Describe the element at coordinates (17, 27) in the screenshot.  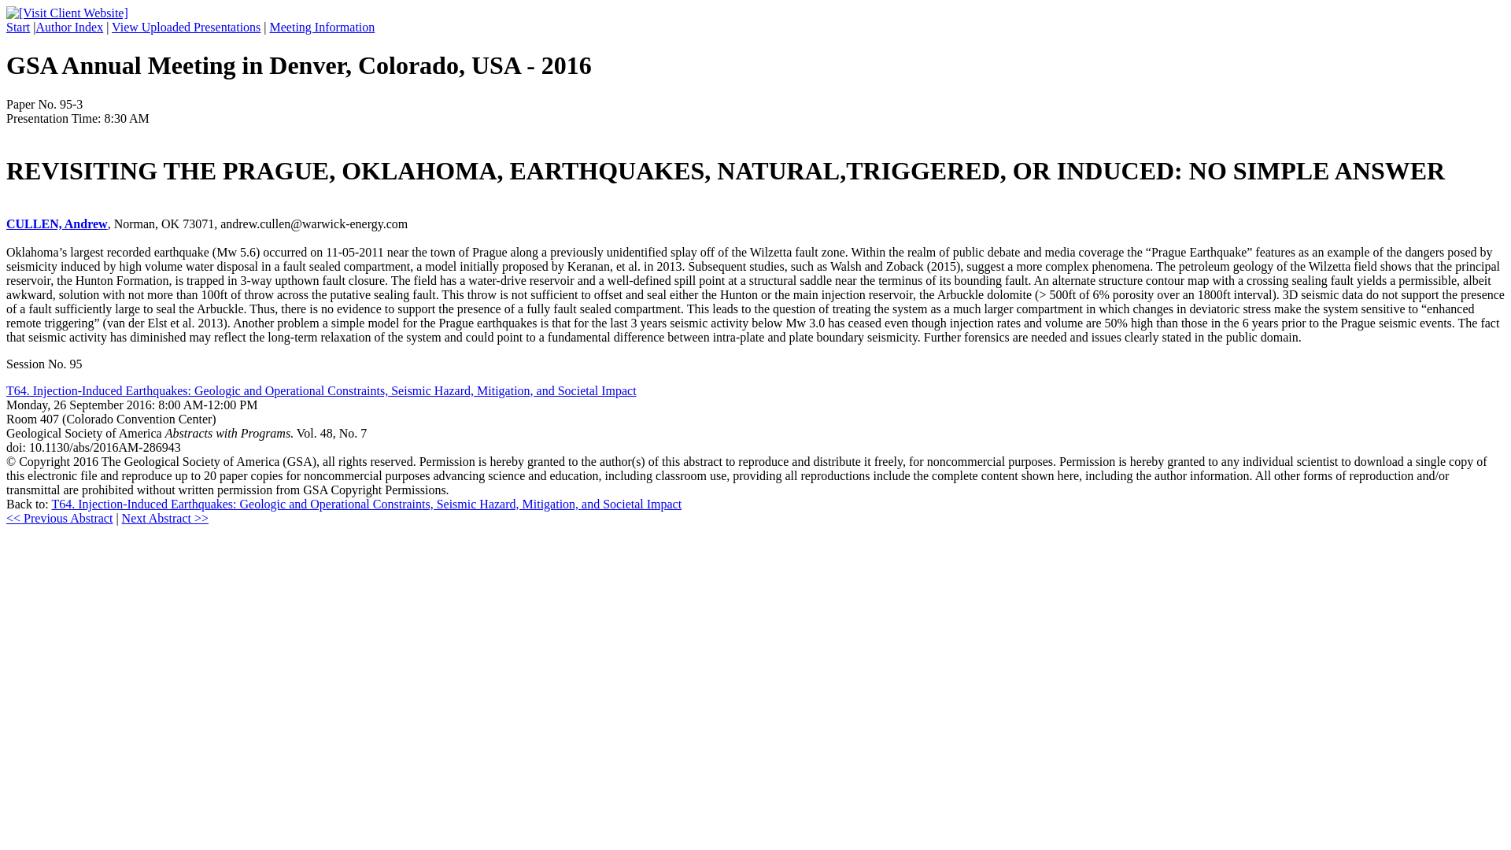
I see `Start` at that location.